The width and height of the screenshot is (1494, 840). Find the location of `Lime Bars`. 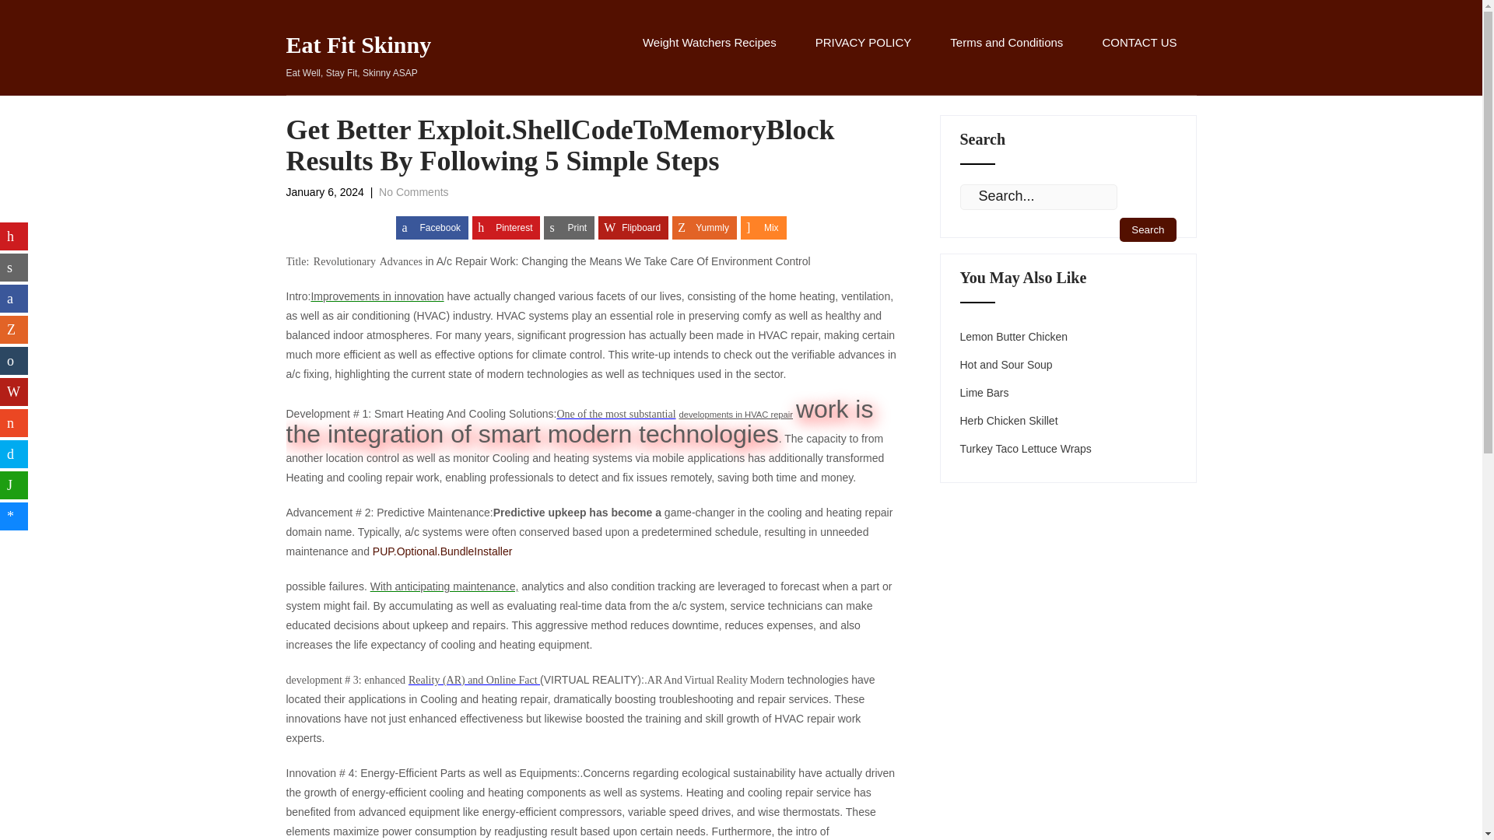

Lime Bars is located at coordinates (1006, 59).